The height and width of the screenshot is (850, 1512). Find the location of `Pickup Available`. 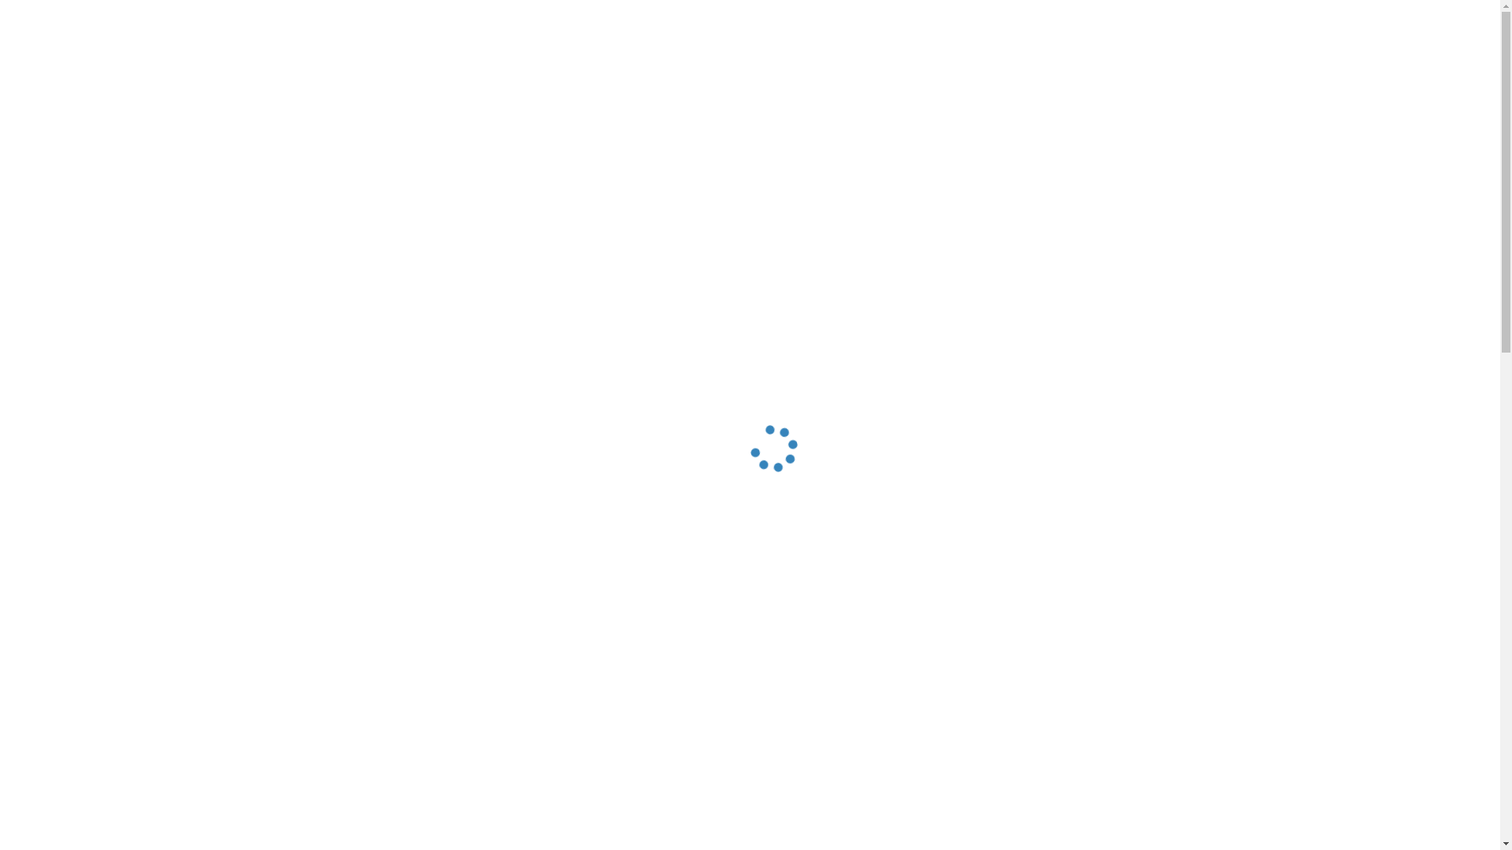

Pickup Available is located at coordinates (506, 819).